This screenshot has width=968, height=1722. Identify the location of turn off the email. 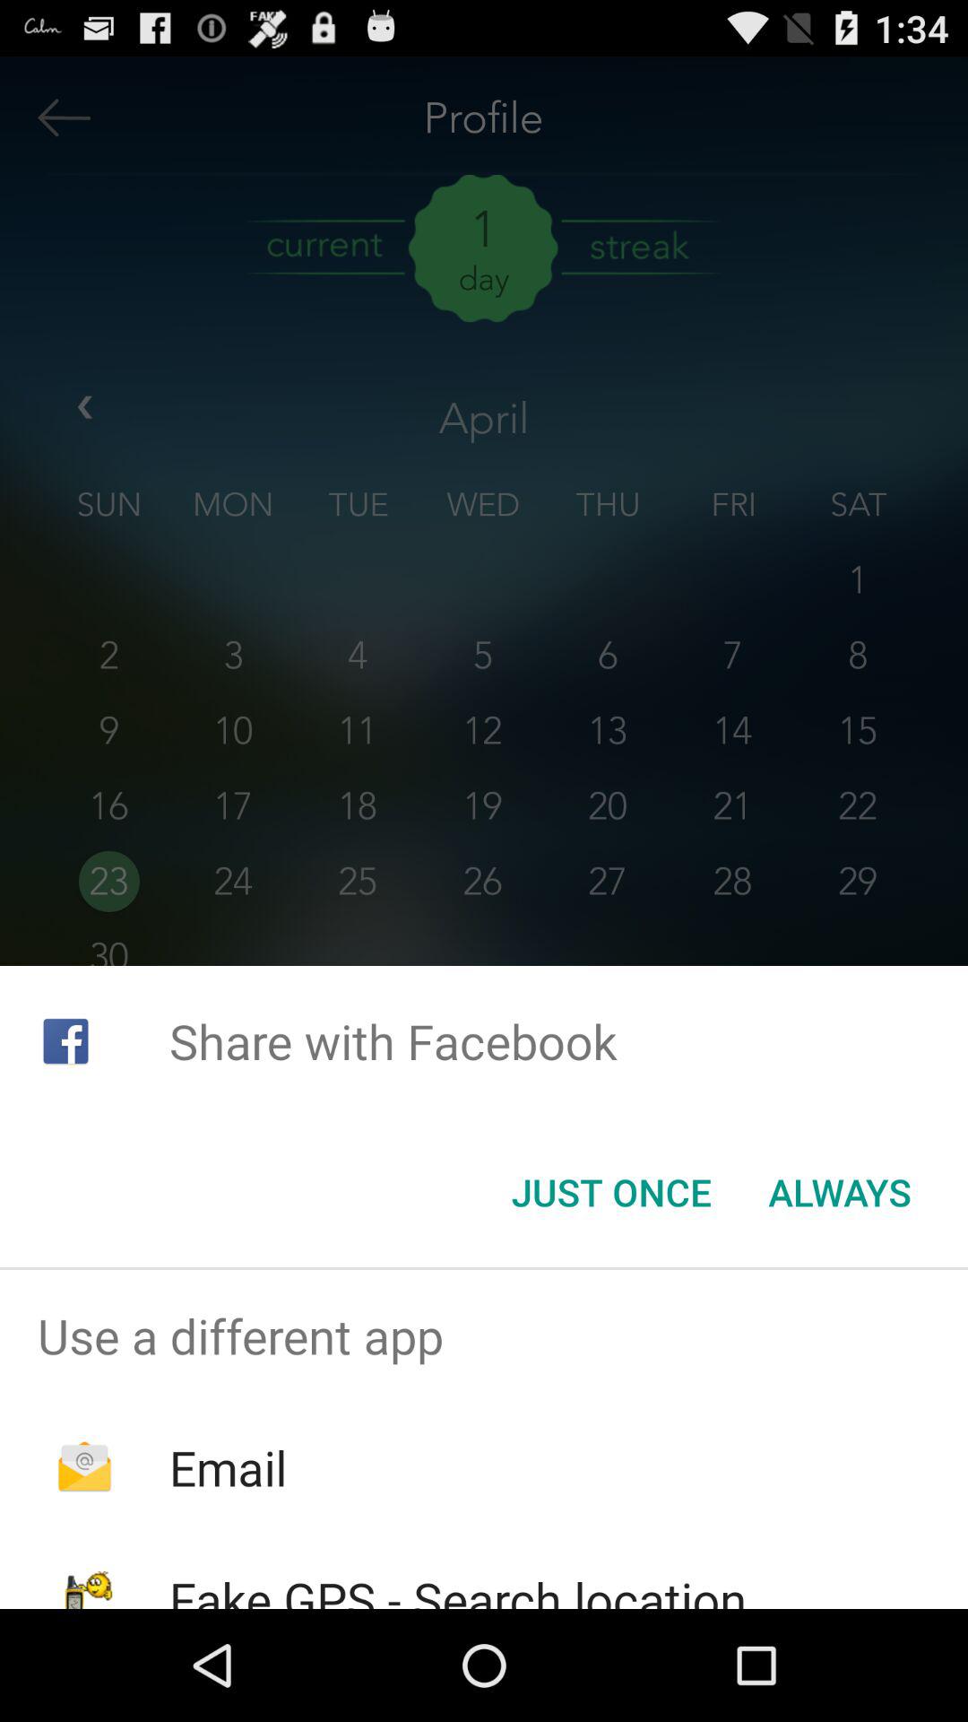
(228, 1467).